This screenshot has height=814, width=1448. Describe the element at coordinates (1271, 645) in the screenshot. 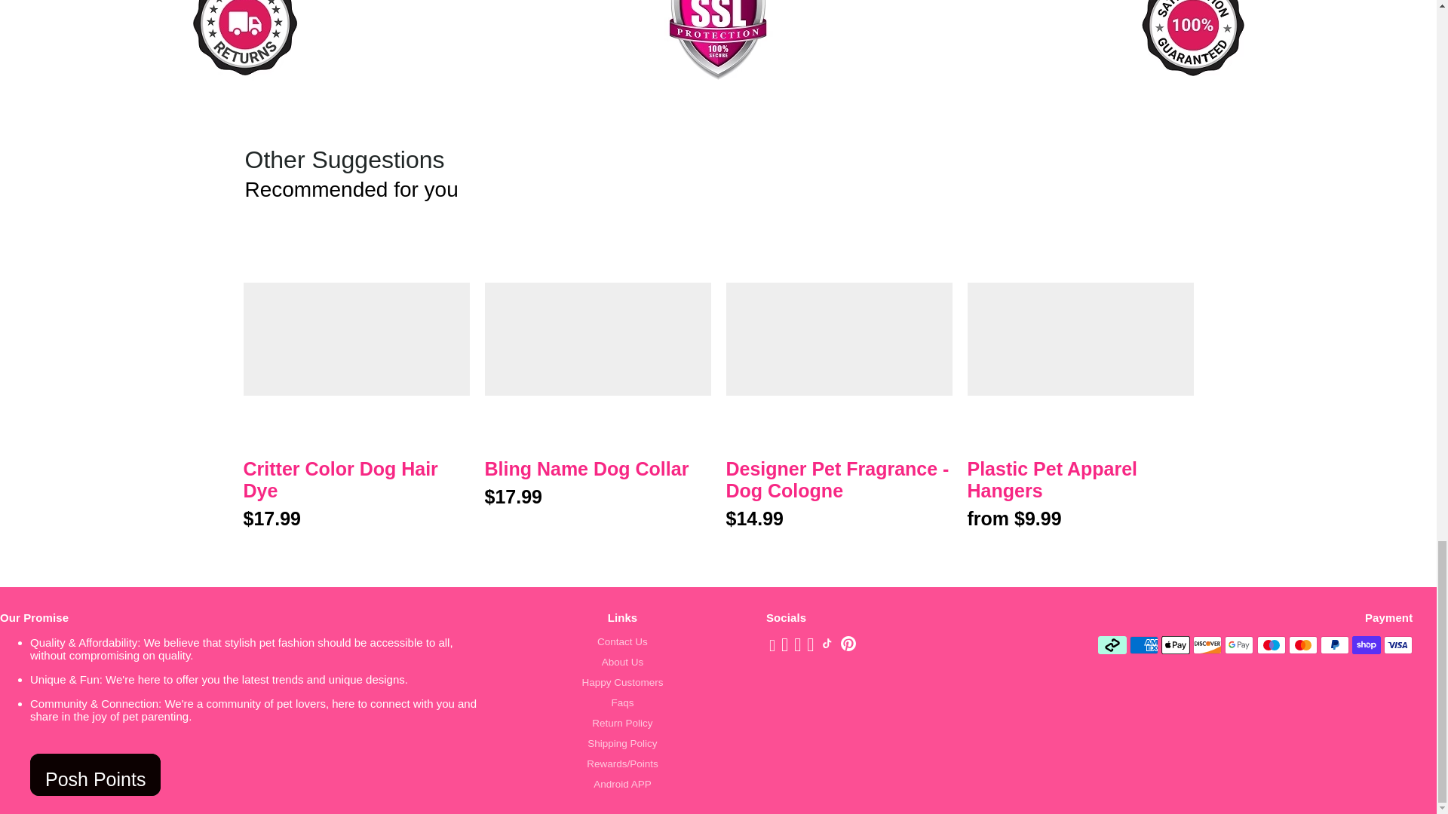

I see `Maestro` at that location.